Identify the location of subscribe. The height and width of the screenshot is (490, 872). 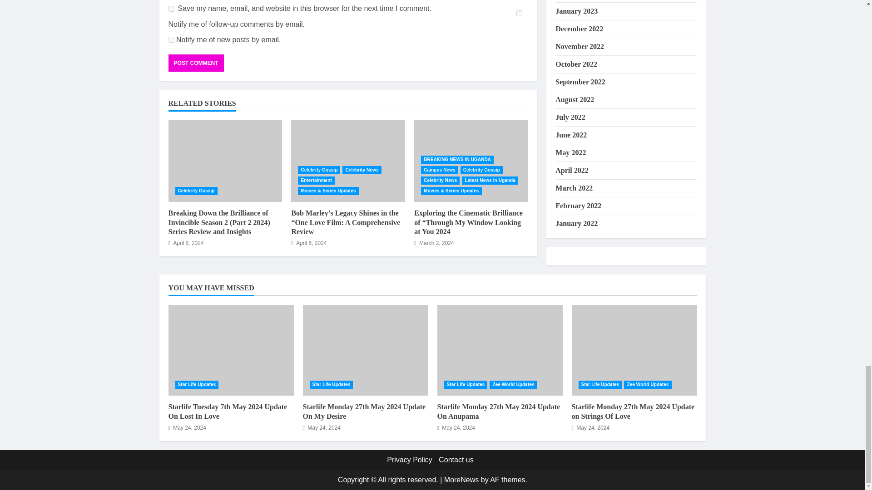
(171, 39).